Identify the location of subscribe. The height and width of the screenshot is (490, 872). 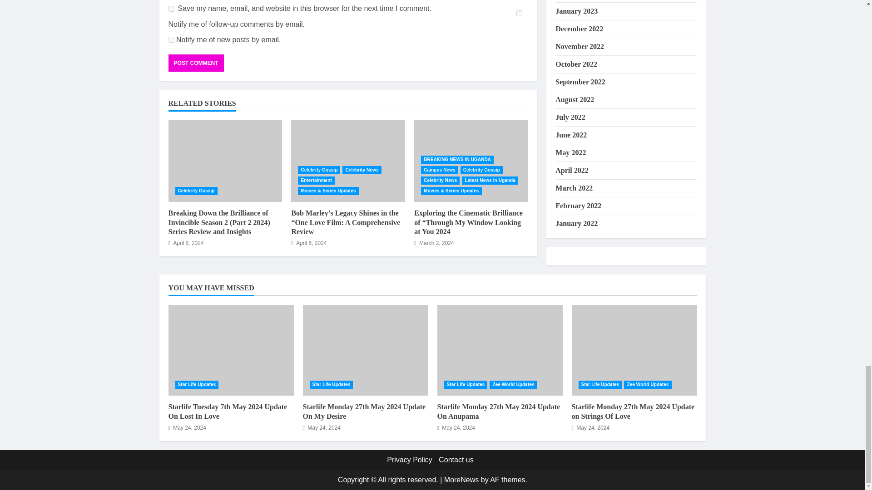
(171, 39).